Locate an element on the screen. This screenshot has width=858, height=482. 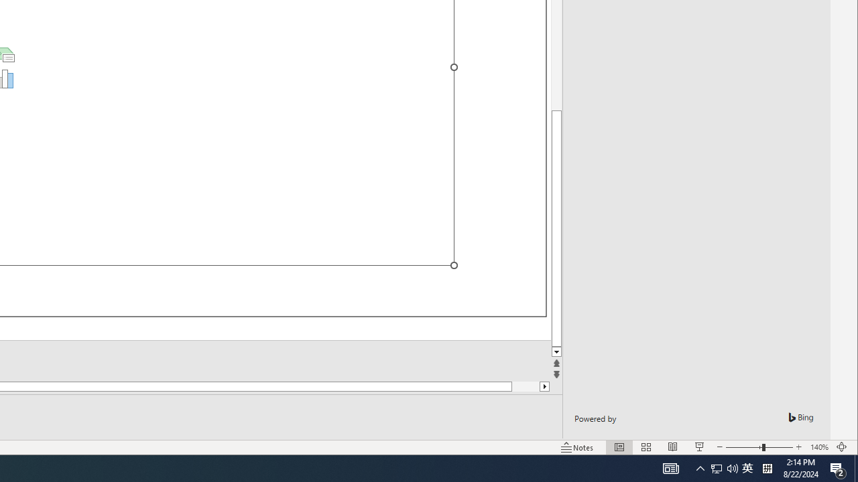
Action Center, 2 new notifications is located at coordinates (717, 469).